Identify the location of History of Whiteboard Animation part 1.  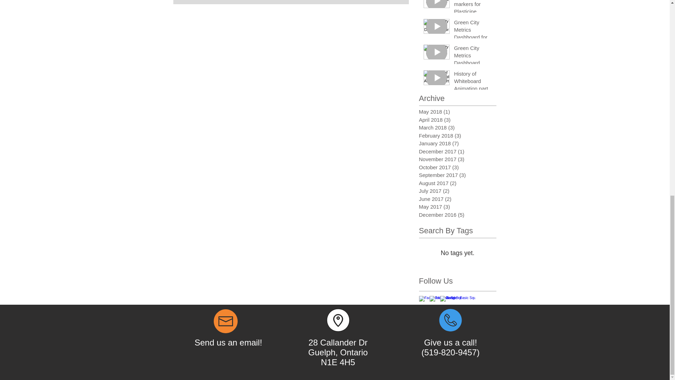
(473, 86).